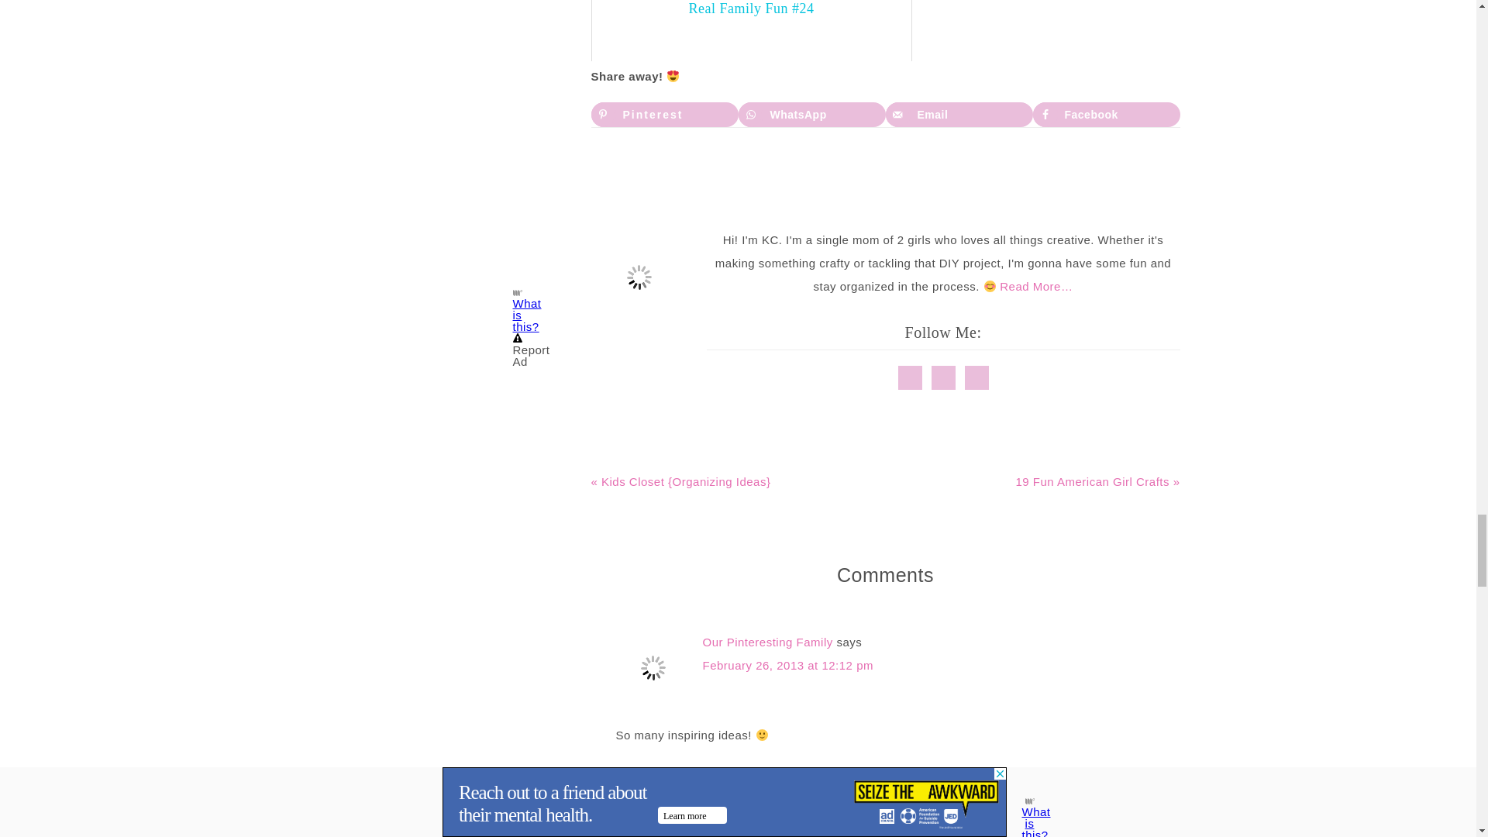 The height and width of the screenshot is (837, 1488). I want to click on Share on WhatsApp, so click(811, 115).